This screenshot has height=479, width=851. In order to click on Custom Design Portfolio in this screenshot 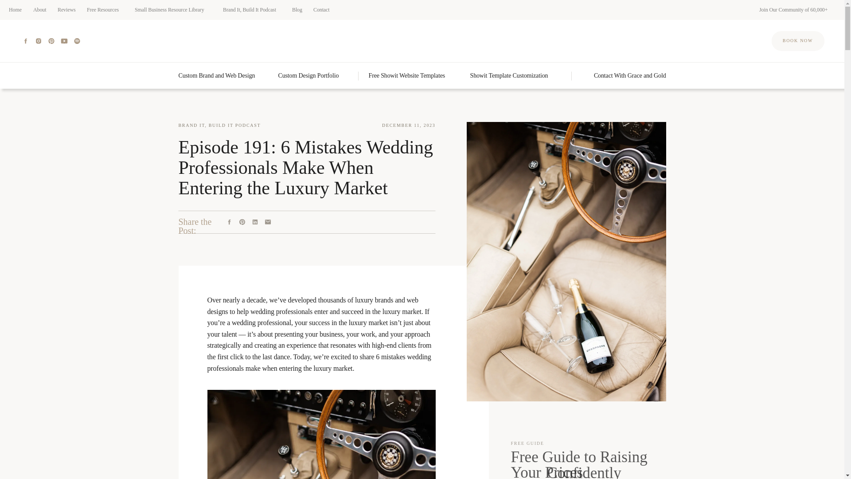, I will do `click(315, 75)`.